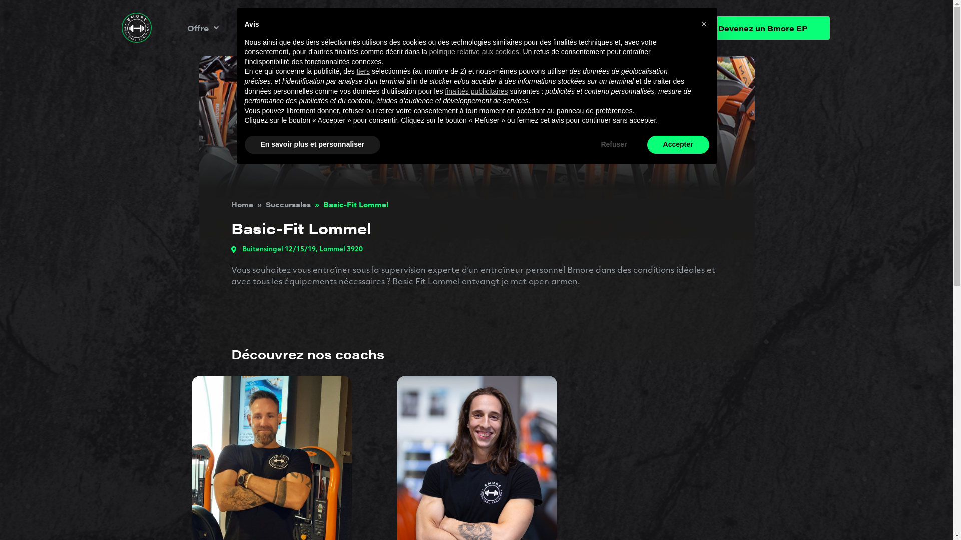 The image size is (961, 540). I want to click on Accepter, so click(678, 145).